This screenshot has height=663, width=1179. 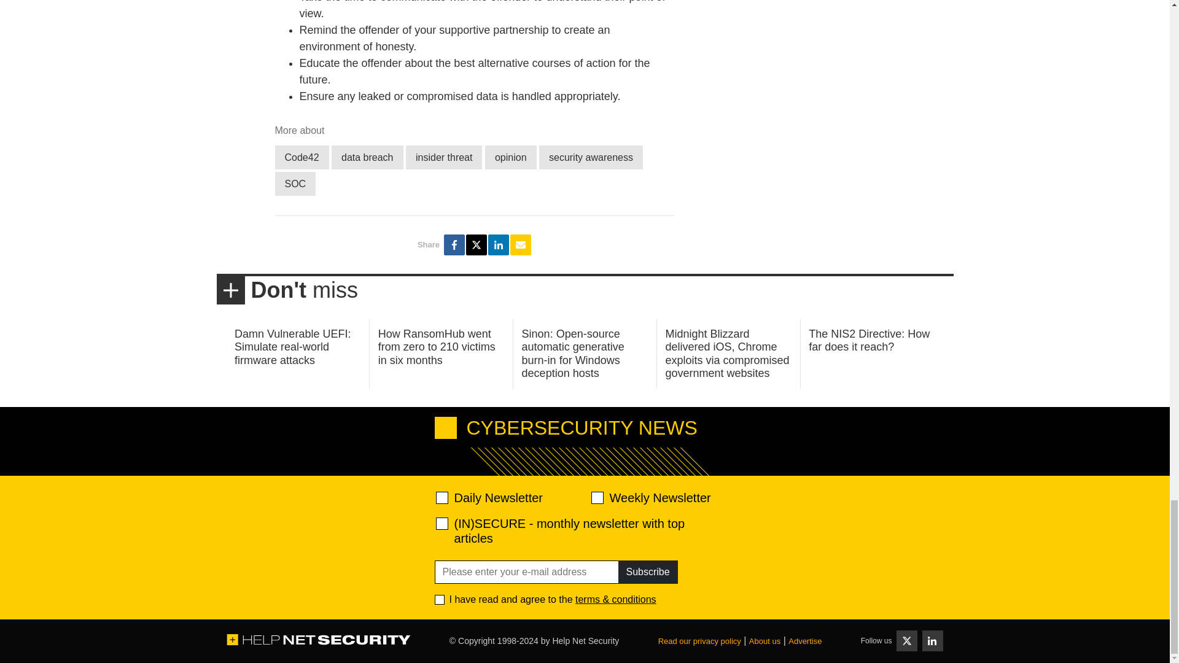 I want to click on SOC, so click(x=295, y=183).